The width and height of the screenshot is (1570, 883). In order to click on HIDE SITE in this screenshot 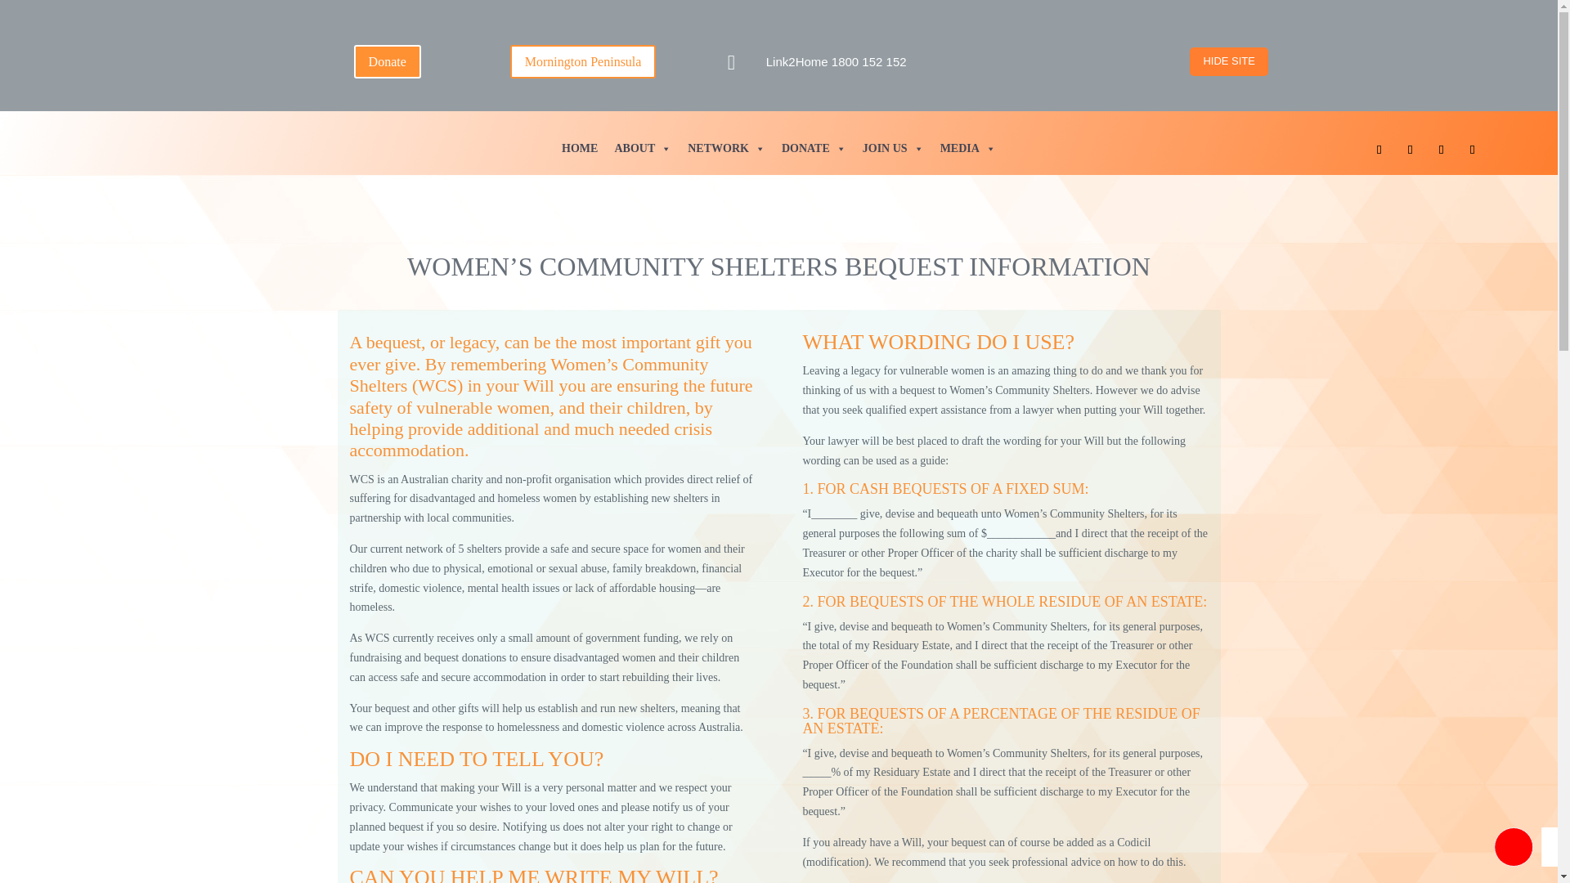, I will do `click(1229, 61)`.